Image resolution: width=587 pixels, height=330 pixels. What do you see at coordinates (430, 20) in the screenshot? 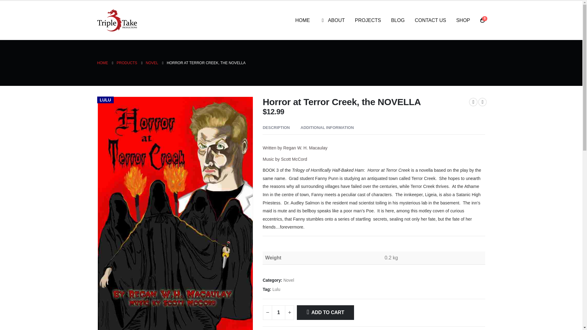
I see `CONTACT US` at bounding box center [430, 20].